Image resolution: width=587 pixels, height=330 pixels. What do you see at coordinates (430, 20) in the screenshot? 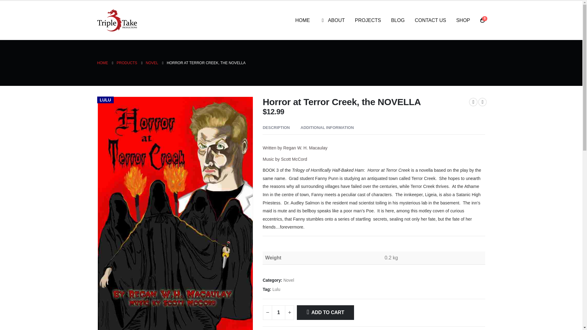
I see `CONTACT US` at bounding box center [430, 20].